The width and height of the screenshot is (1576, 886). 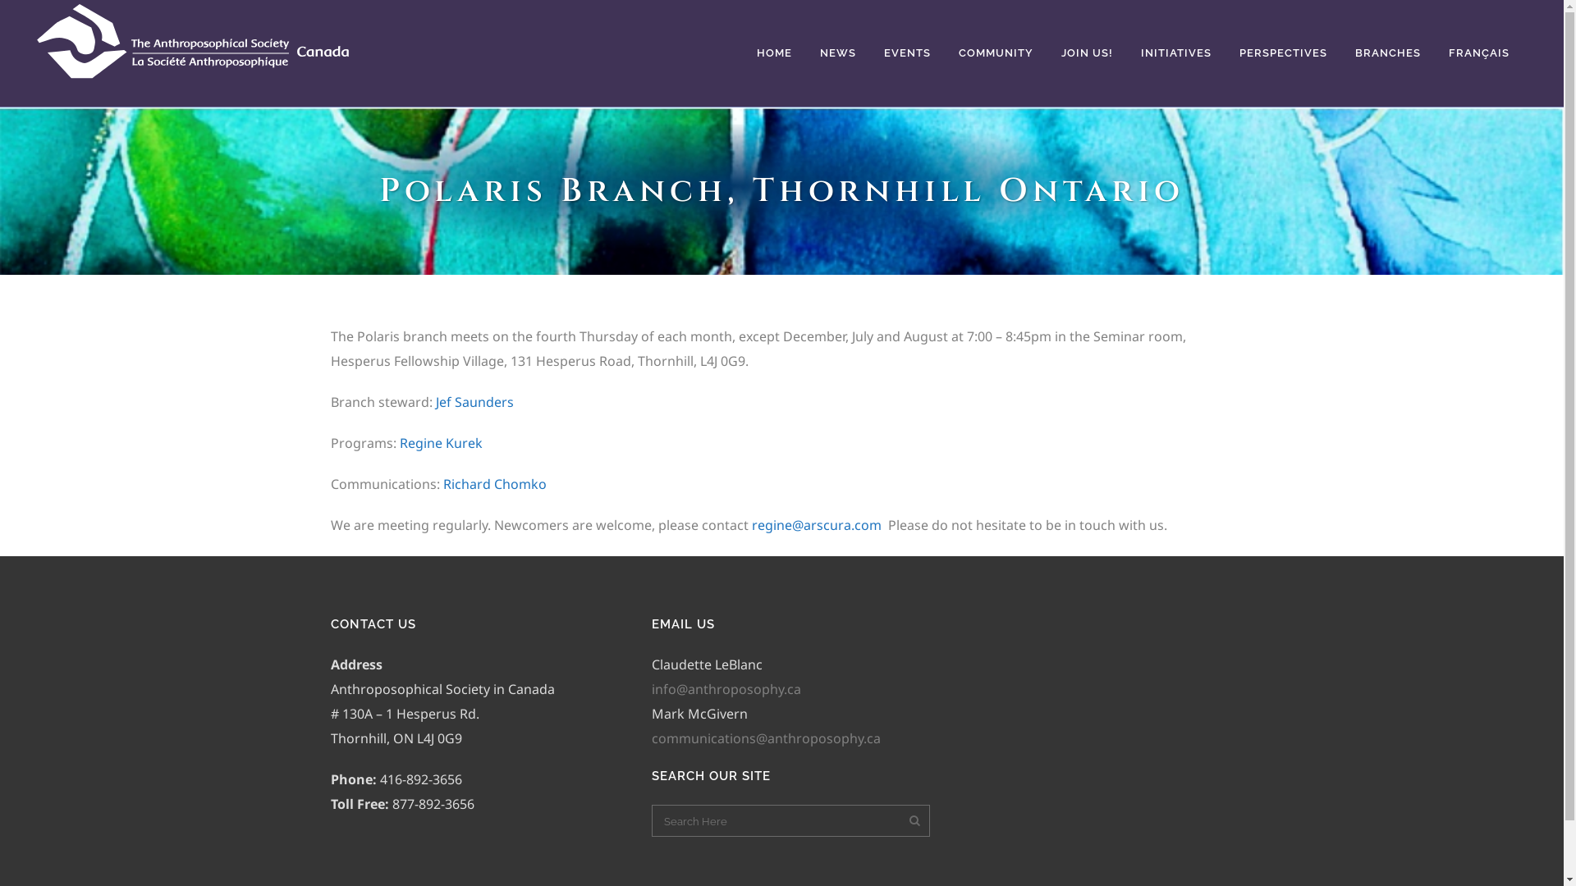 I want to click on HOME, so click(x=775, y=53).